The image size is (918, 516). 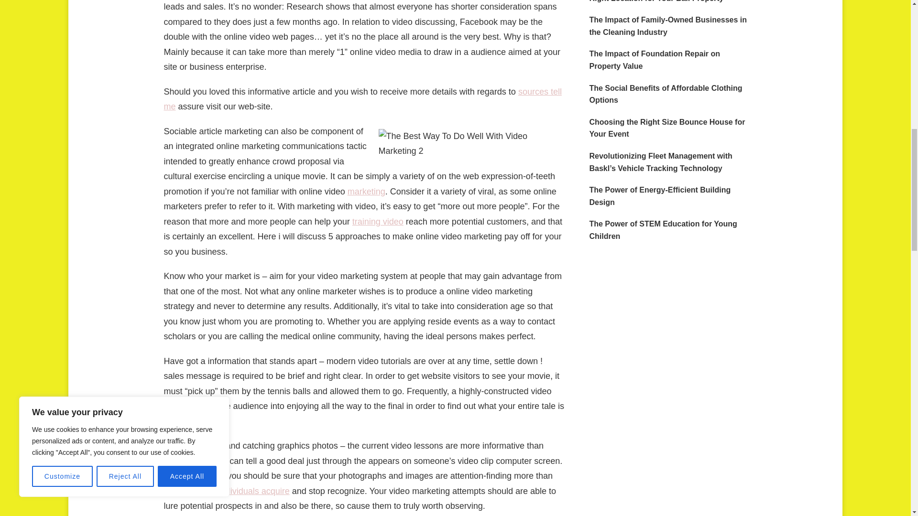 What do you see at coordinates (362, 99) in the screenshot?
I see `sources tell me` at bounding box center [362, 99].